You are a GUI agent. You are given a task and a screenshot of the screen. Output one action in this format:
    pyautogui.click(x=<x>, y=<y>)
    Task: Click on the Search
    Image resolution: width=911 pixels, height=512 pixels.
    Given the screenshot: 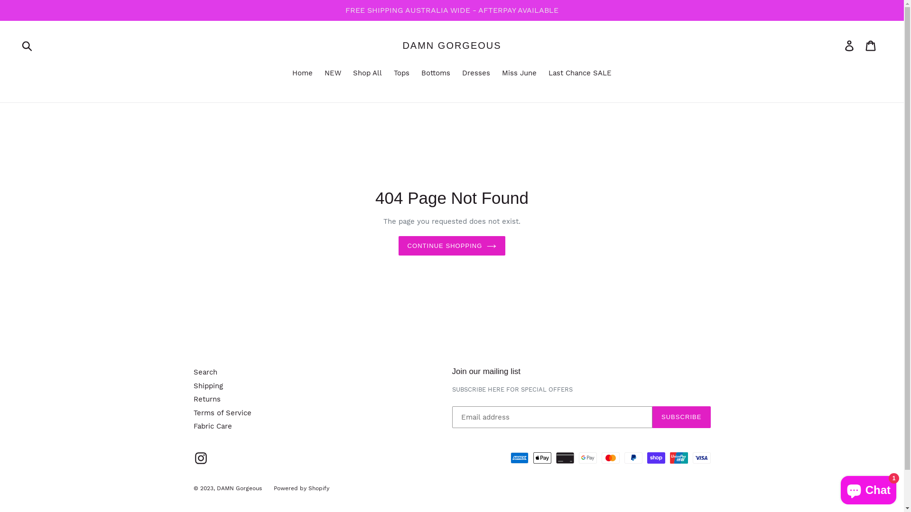 What is the action you would take?
    pyautogui.click(x=205, y=372)
    